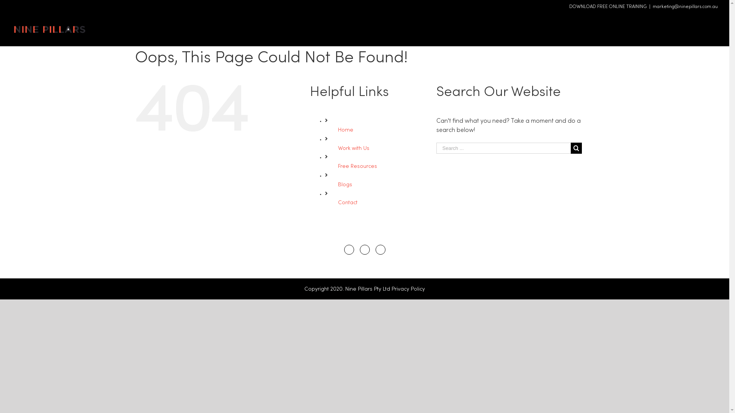 This screenshot has width=735, height=413. I want to click on Contact, so click(695, 24).